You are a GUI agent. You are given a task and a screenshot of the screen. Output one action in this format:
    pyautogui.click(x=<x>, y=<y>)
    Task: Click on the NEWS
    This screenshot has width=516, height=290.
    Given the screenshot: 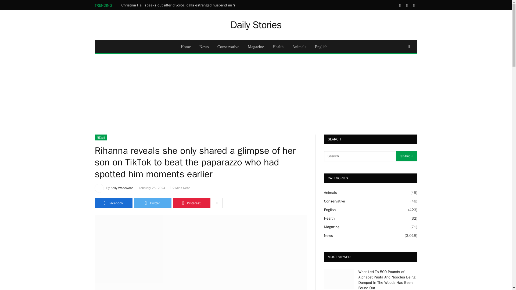 What is the action you would take?
    pyautogui.click(x=101, y=137)
    